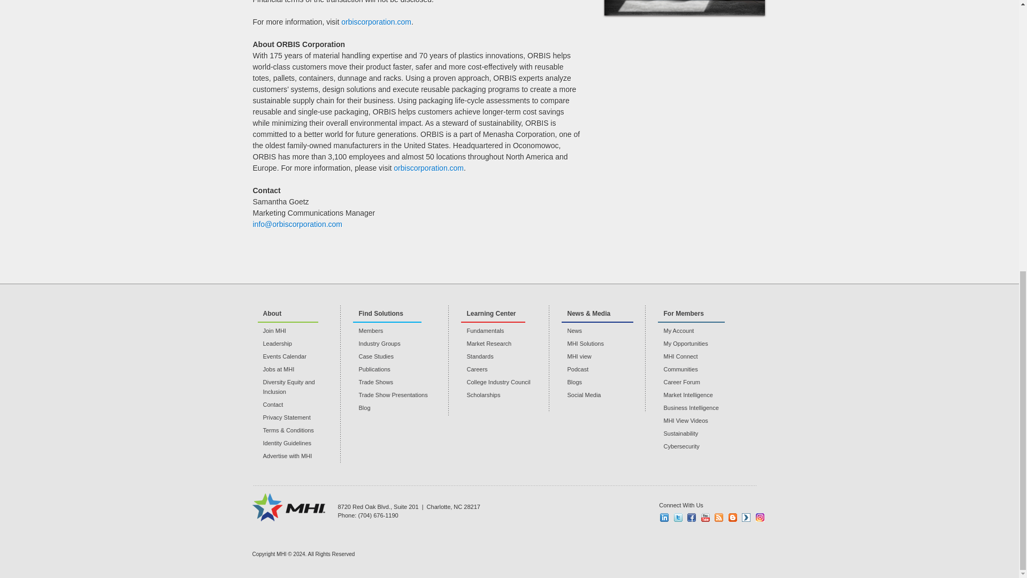 The width and height of the screenshot is (1027, 578). I want to click on Events Calendar, so click(299, 356).